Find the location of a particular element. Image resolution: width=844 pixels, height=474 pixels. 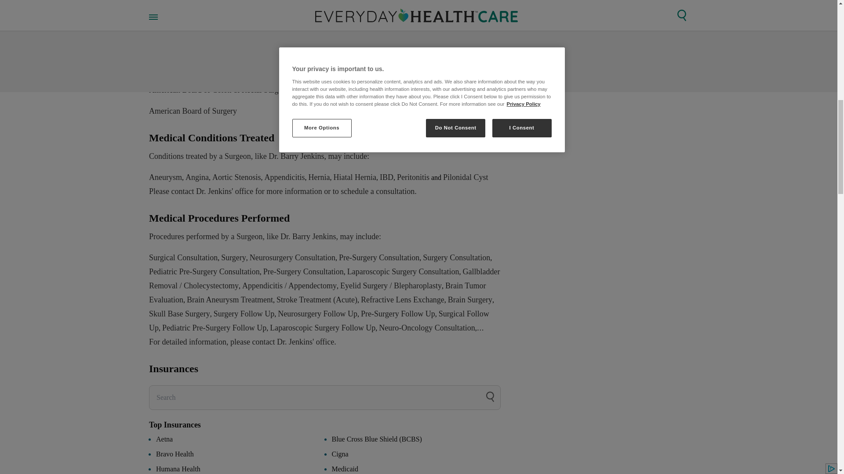

Surgical Consultation is located at coordinates (183, 257).